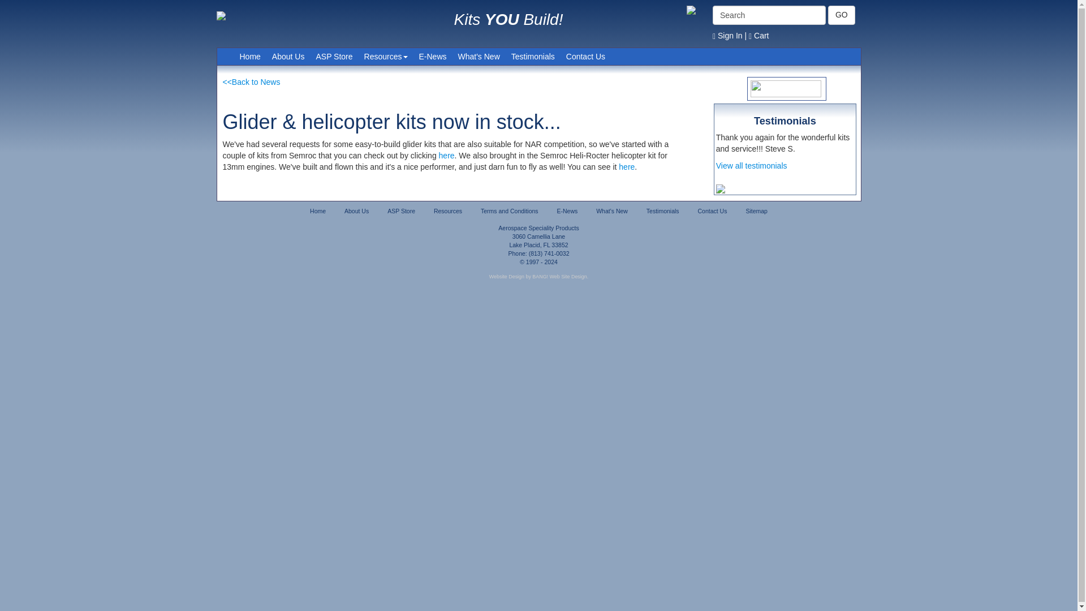  Describe the element at coordinates (432, 57) in the screenshot. I see `E-News` at that location.